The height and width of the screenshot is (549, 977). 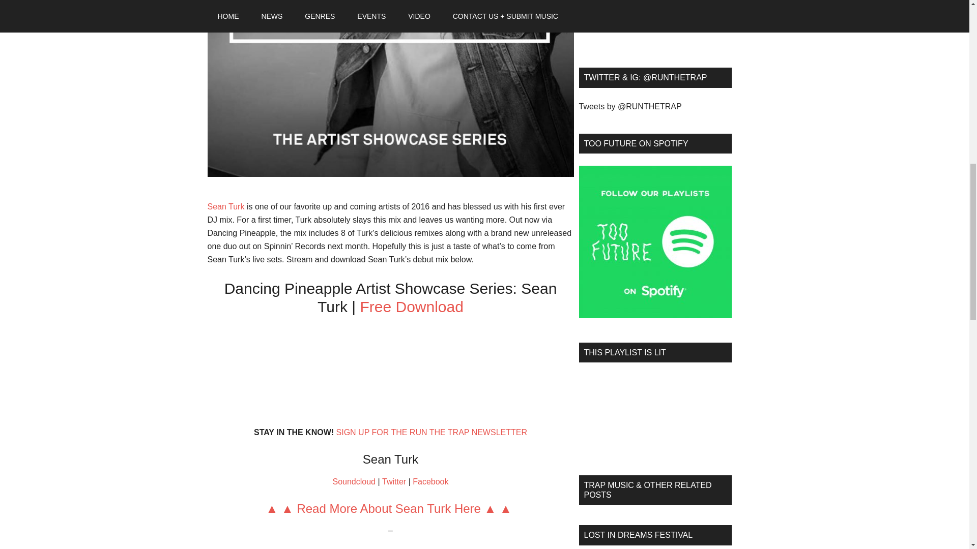 What do you see at coordinates (430, 481) in the screenshot?
I see `Facebook` at bounding box center [430, 481].